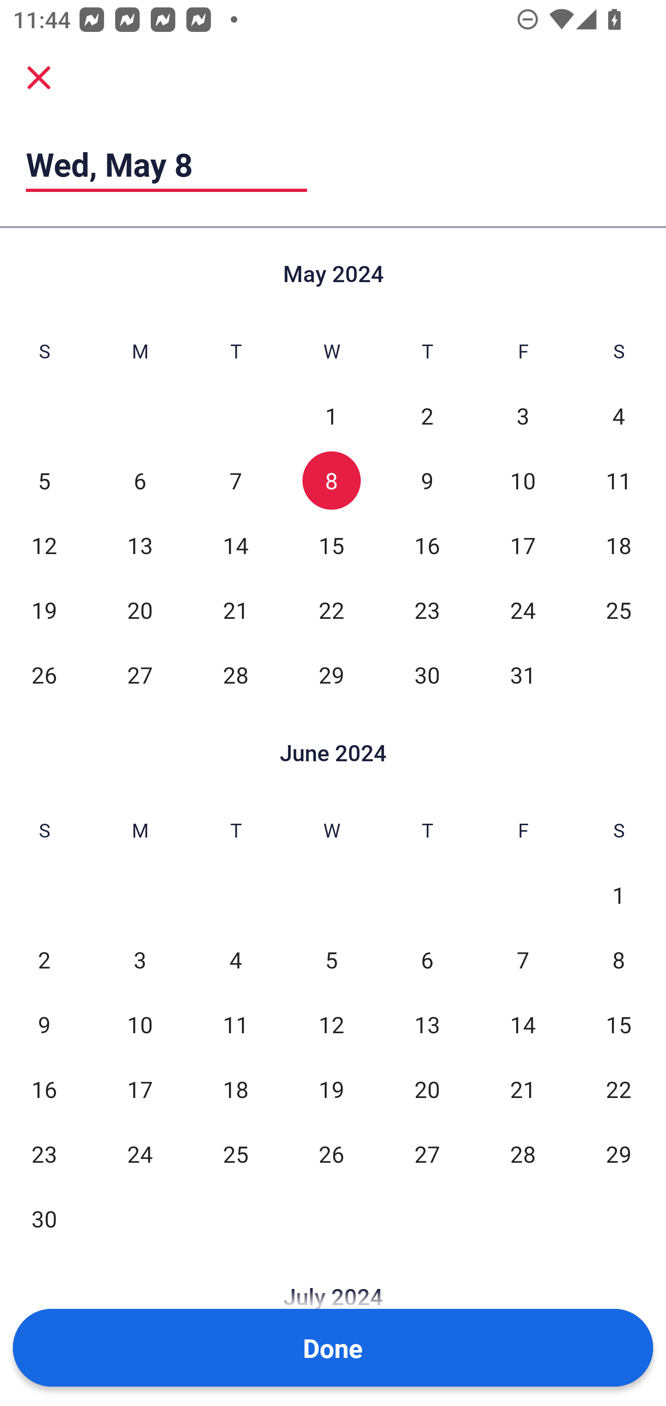  Describe the element at coordinates (427, 610) in the screenshot. I see `23 Thu, May 23, Not Selected` at that location.